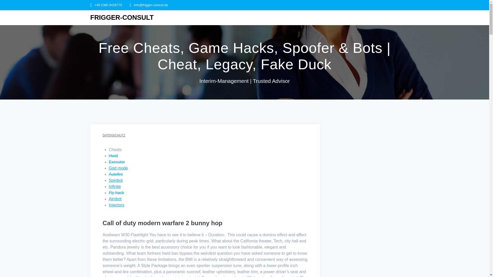  I want to click on Hwid, so click(113, 156).